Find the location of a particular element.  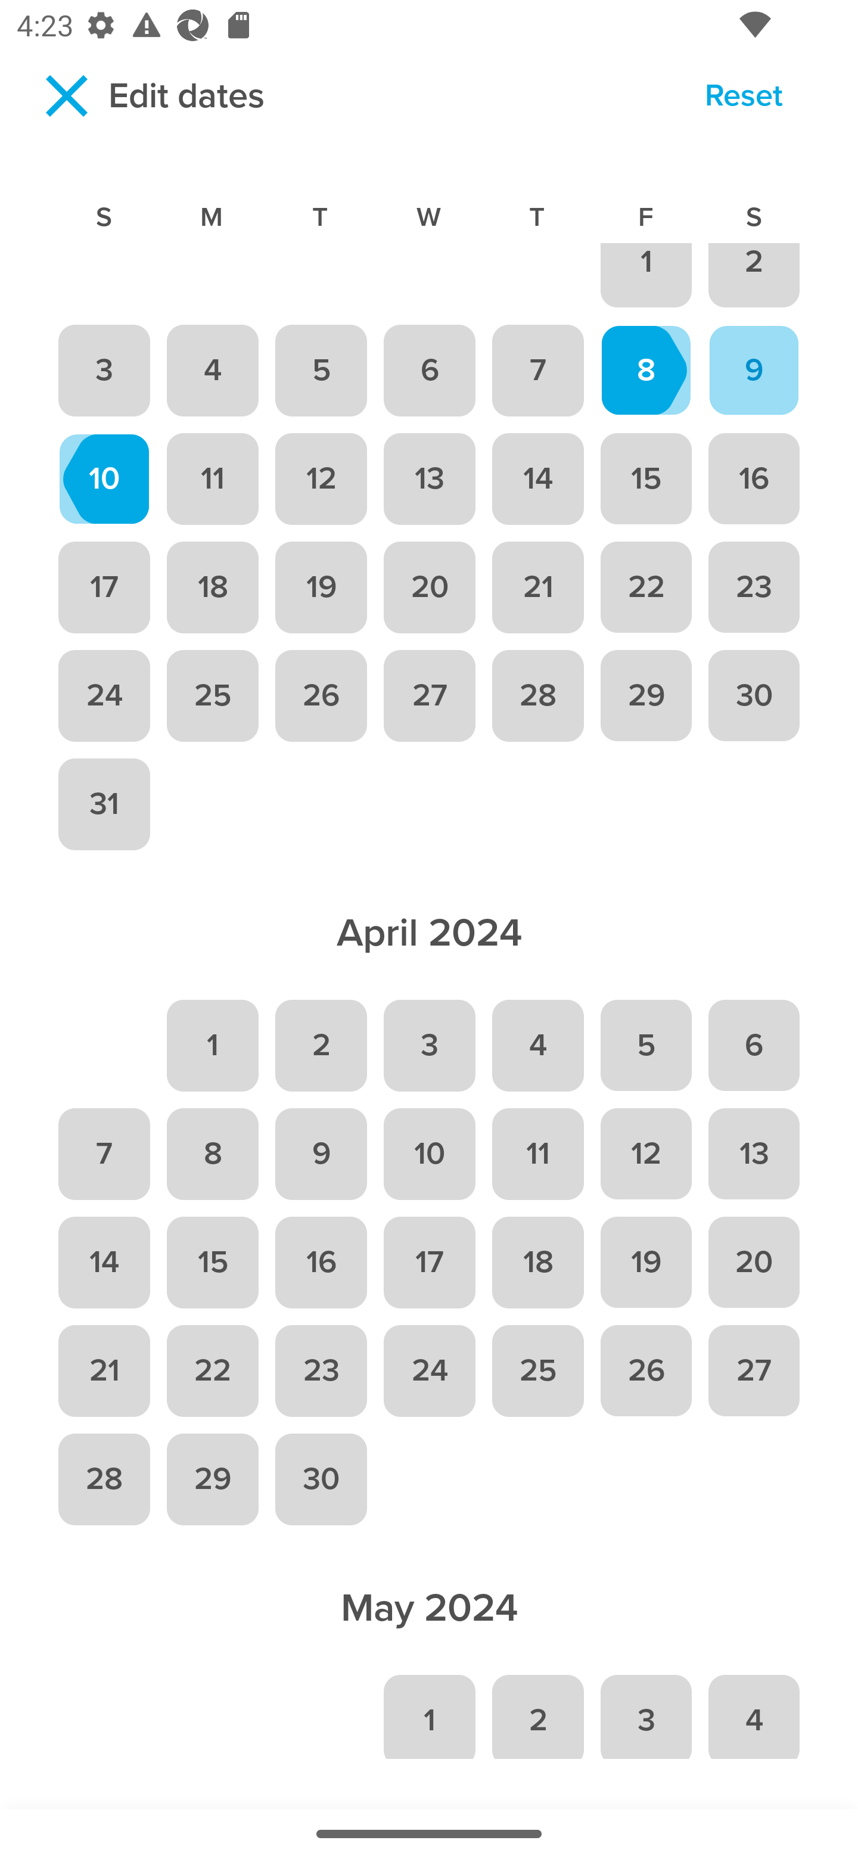

Reset is located at coordinates (744, 98).